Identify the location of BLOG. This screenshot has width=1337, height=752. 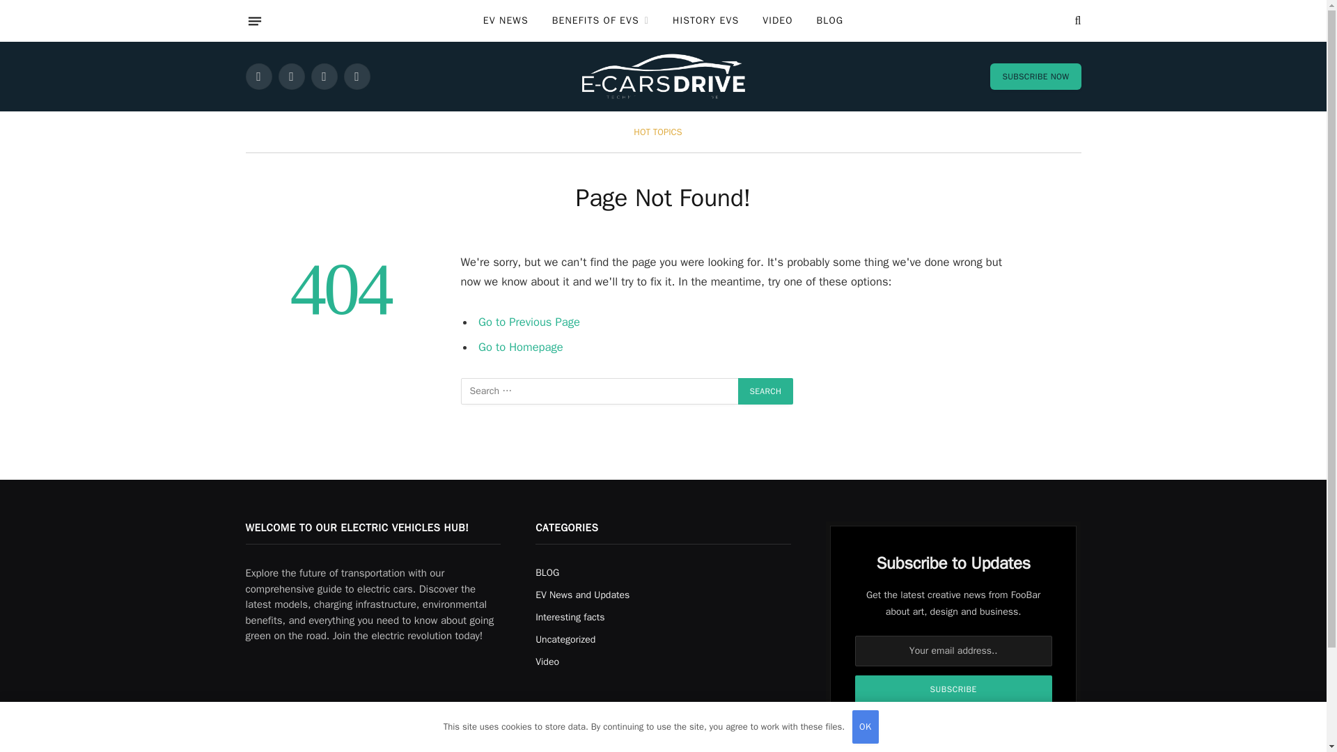
(830, 21).